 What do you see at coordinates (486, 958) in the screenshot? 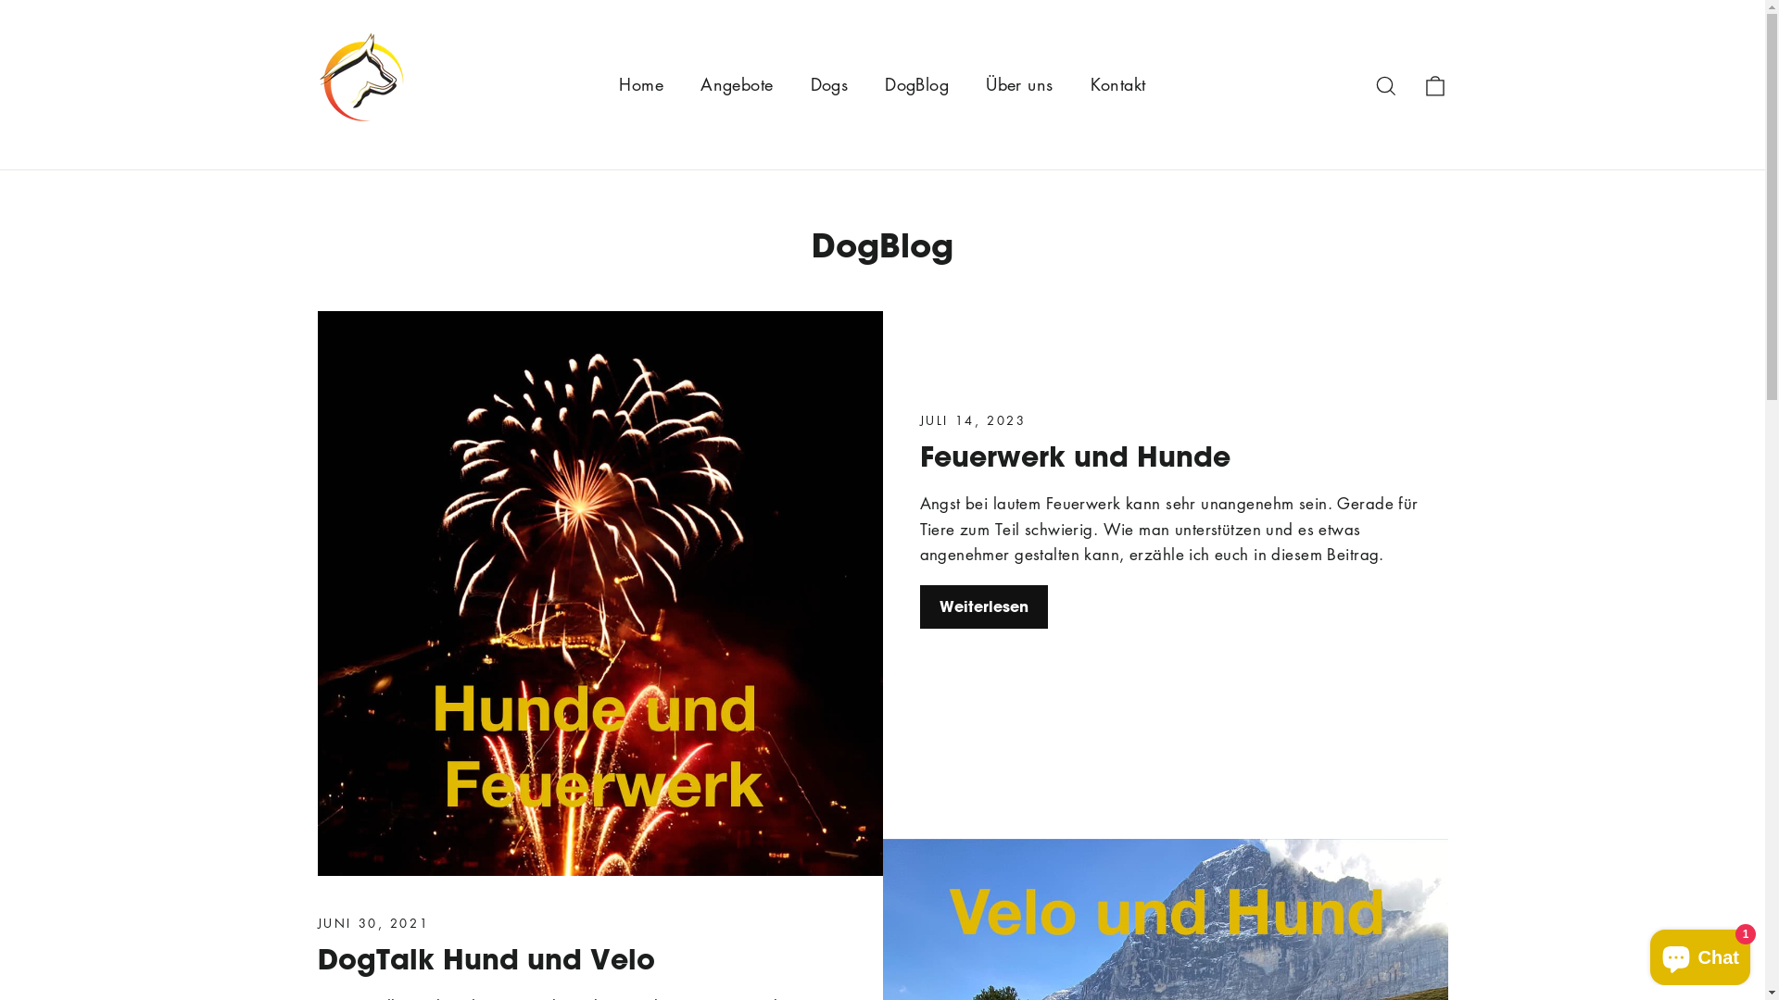
I see `DogTalk Hund und Velo` at bounding box center [486, 958].